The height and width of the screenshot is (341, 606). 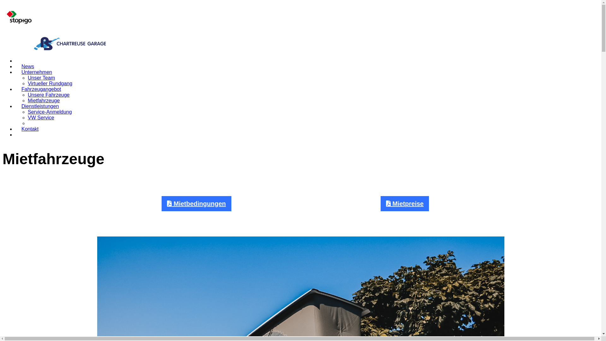 What do you see at coordinates (44, 100) in the screenshot?
I see `Mietfahrzeuge` at bounding box center [44, 100].